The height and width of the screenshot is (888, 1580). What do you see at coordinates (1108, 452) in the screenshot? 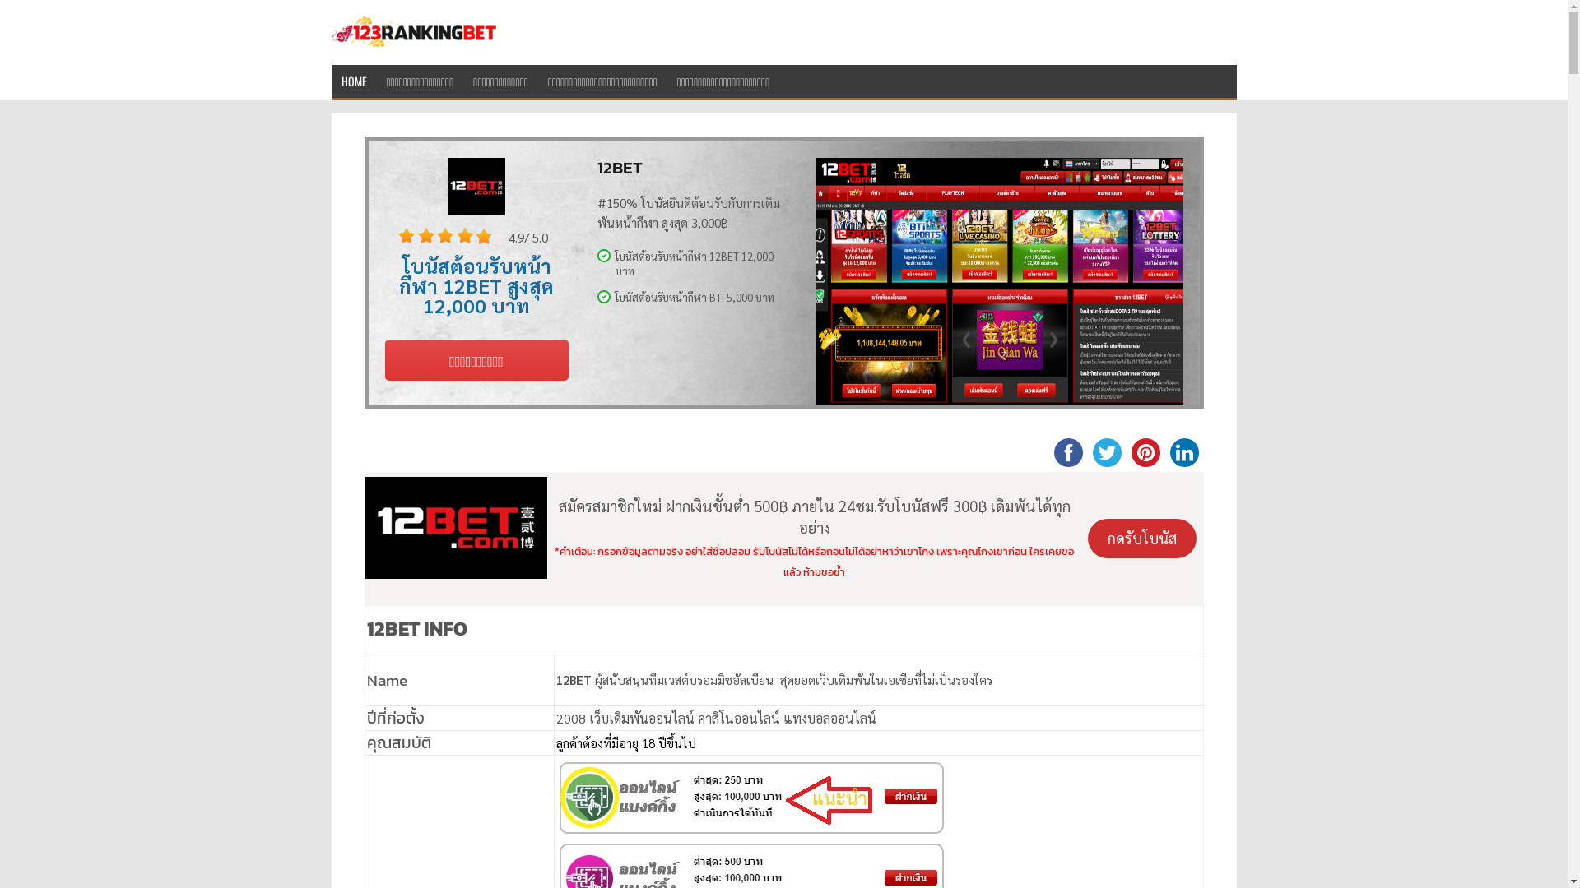
I see `Twitter` at bounding box center [1108, 452].